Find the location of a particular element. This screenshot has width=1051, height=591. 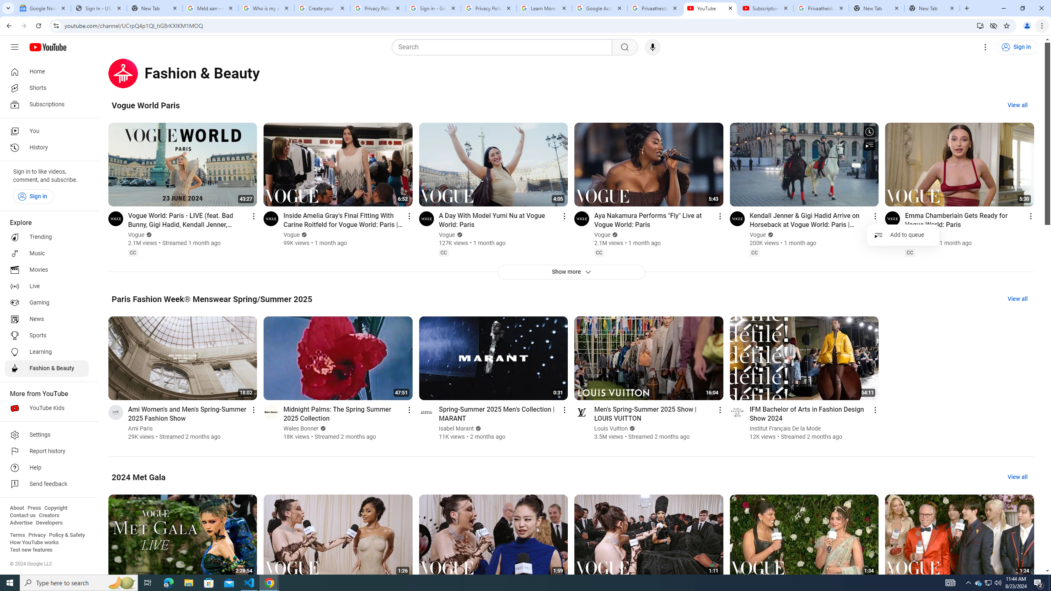

Search with your voice is located at coordinates (653, 47).